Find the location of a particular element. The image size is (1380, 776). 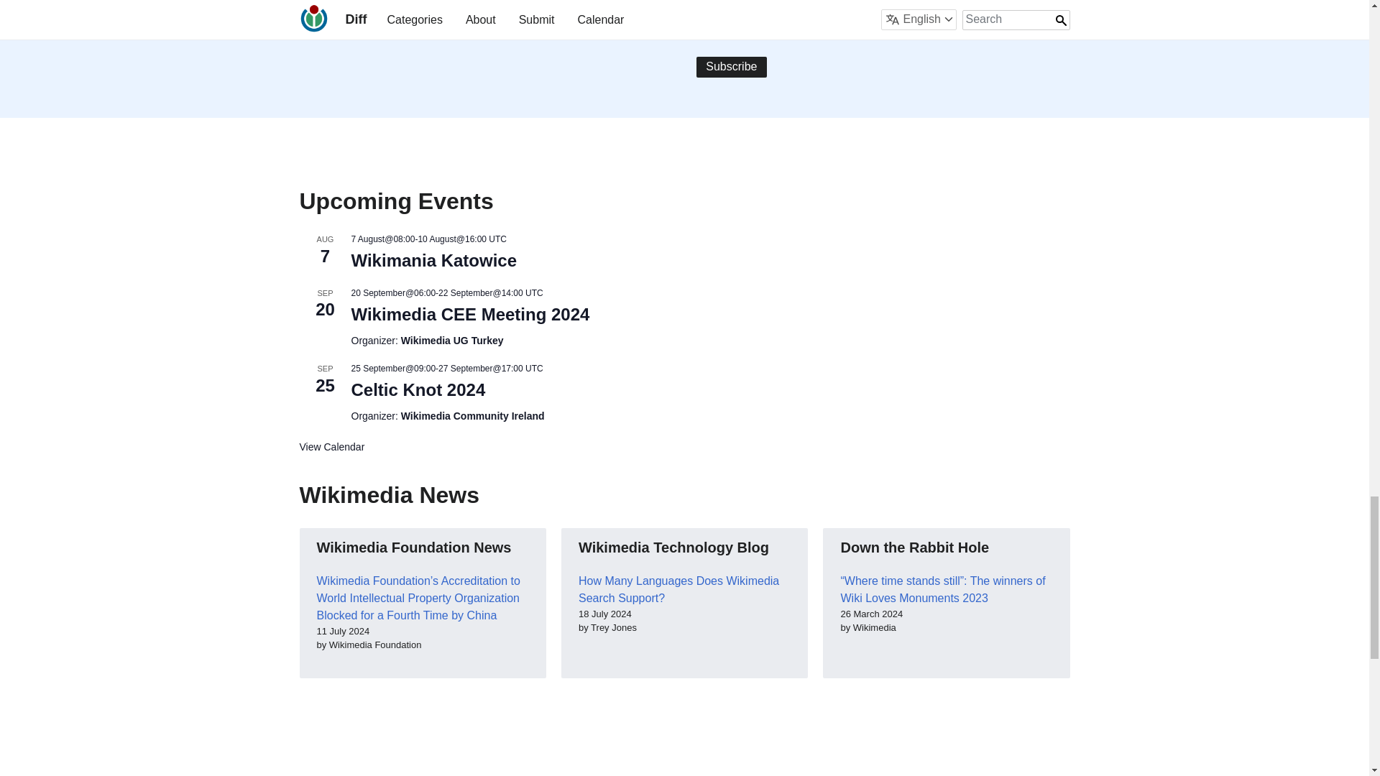

Wikimania Katowice is located at coordinates (433, 260).